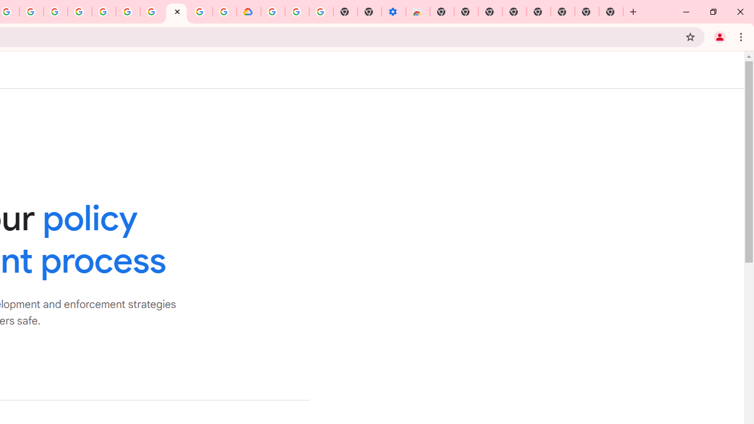 The width and height of the screenshot is (754, 424). Describe the element at coordinates (320, 12) in the screenshot. I see `Turn cookies on or off - Computer - Google Account Help` at that location.